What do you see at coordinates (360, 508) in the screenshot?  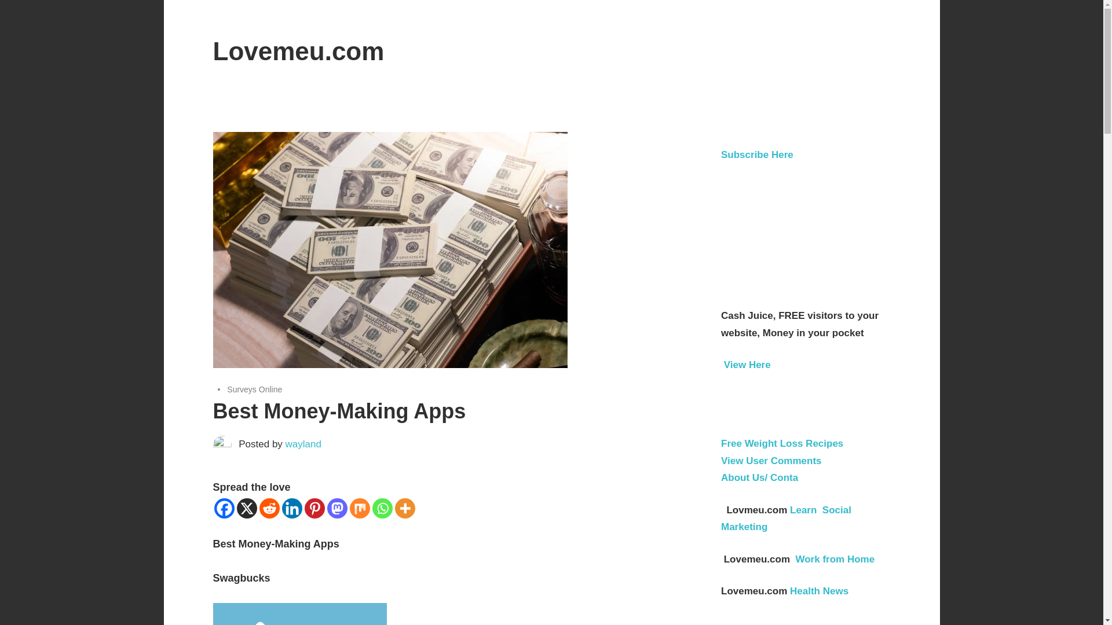 I see `Mix` at bounding box center [360, 508].